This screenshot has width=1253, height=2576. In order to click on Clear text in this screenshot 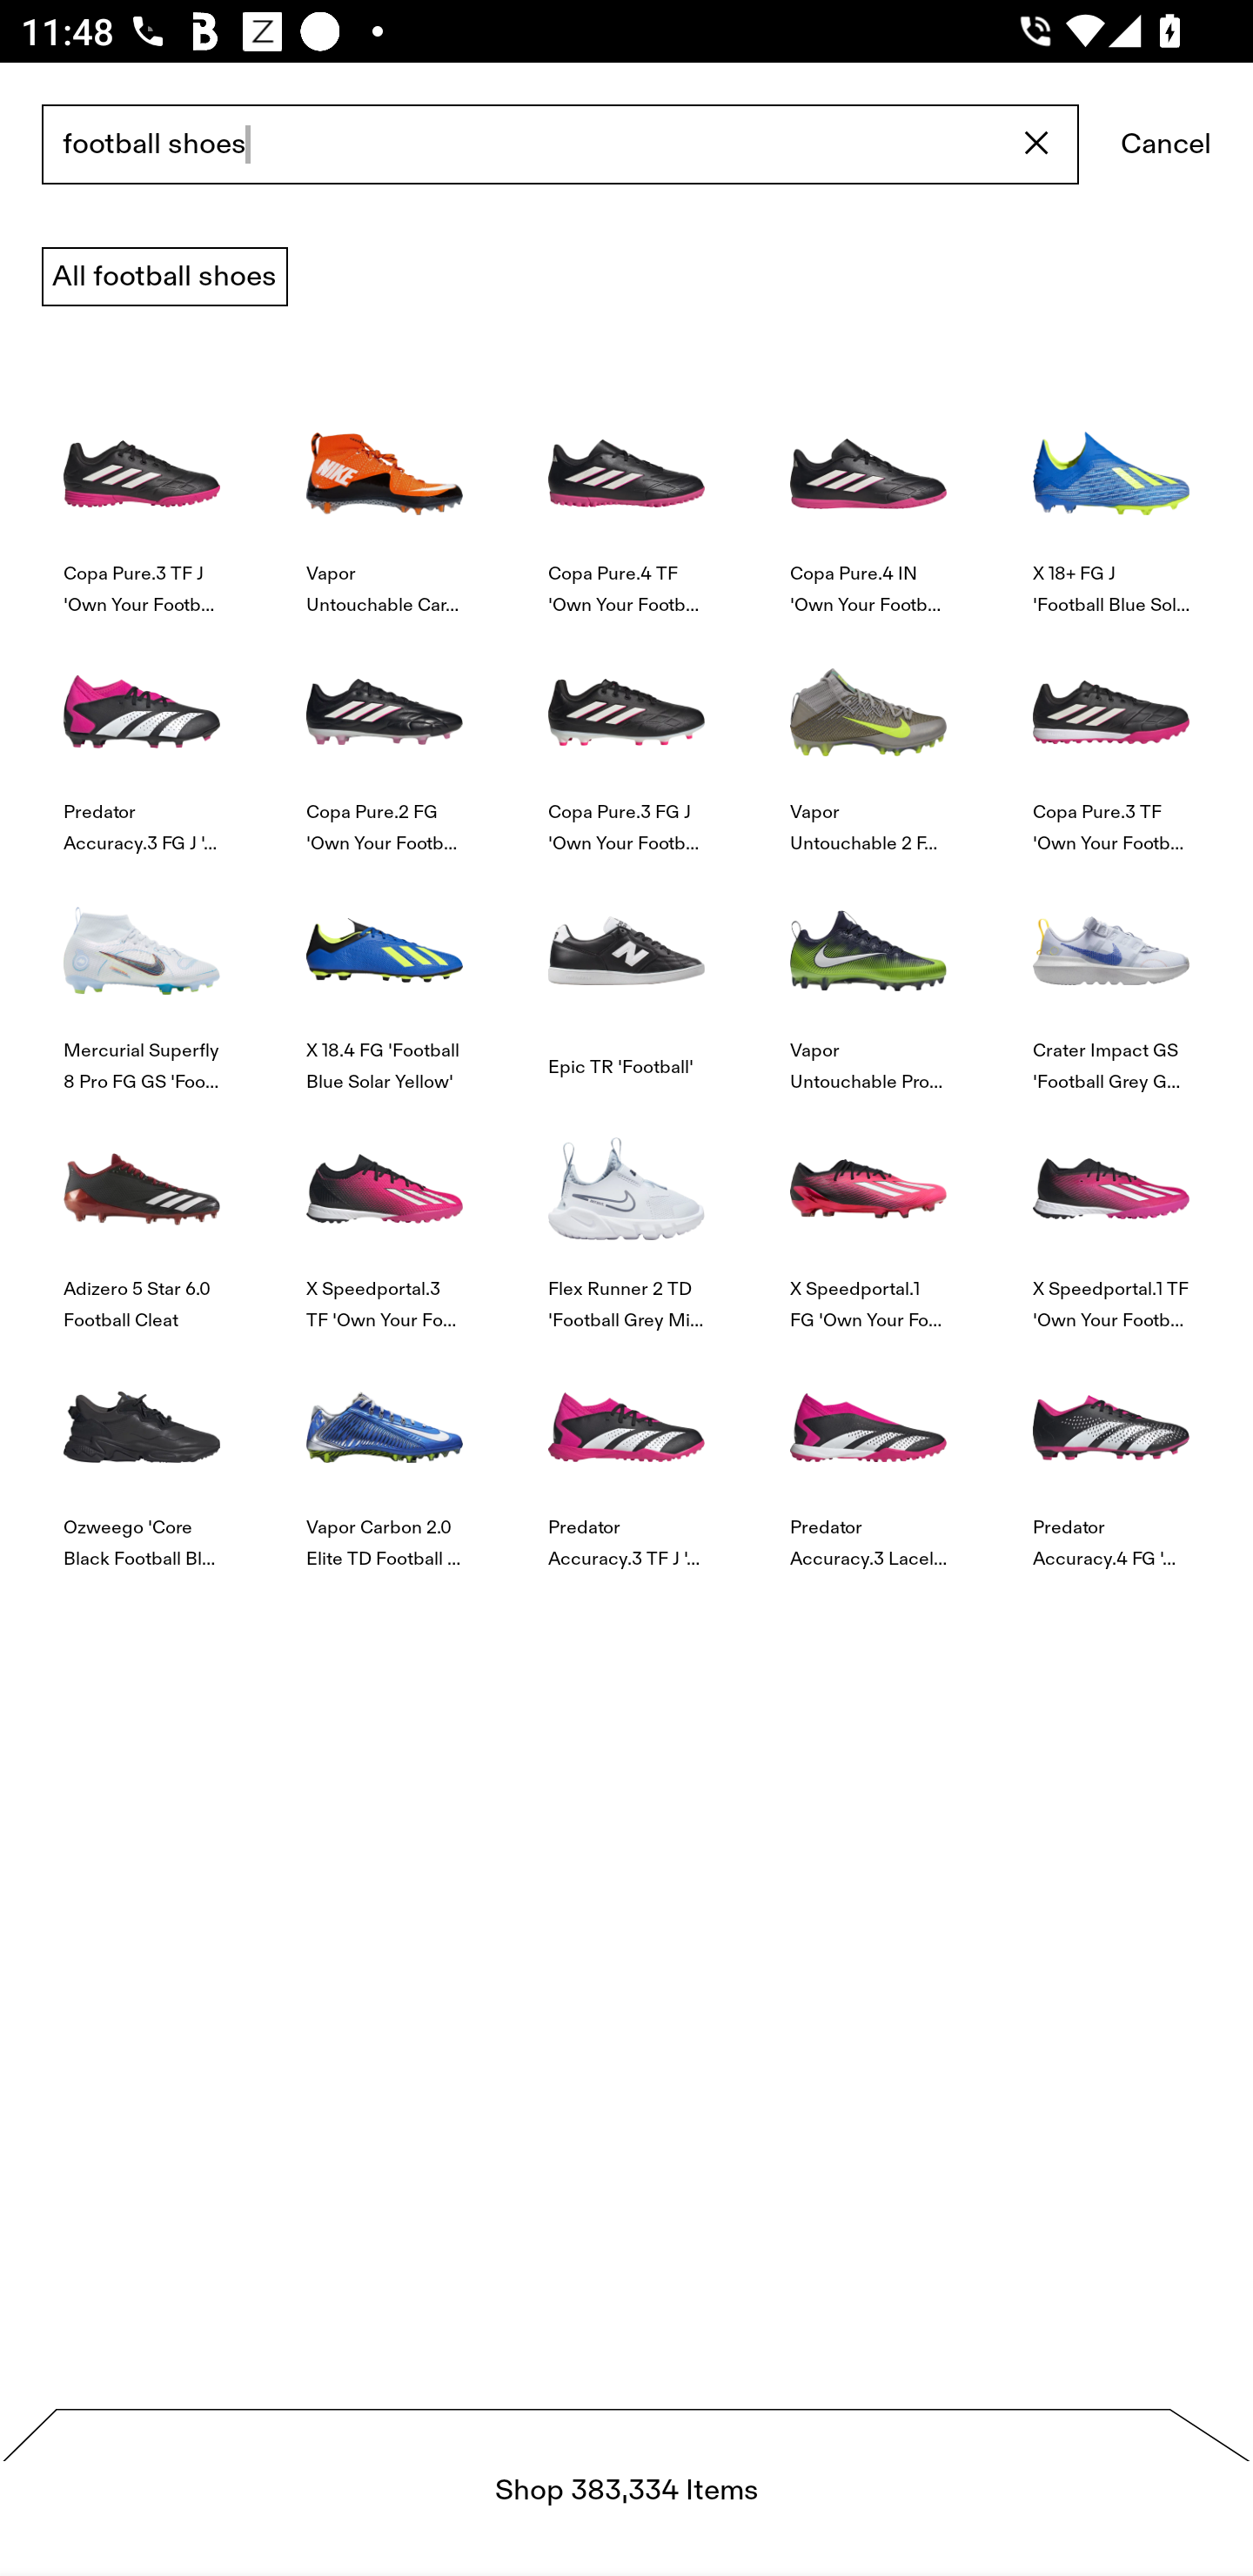, I will do `click(1037, 144)`.